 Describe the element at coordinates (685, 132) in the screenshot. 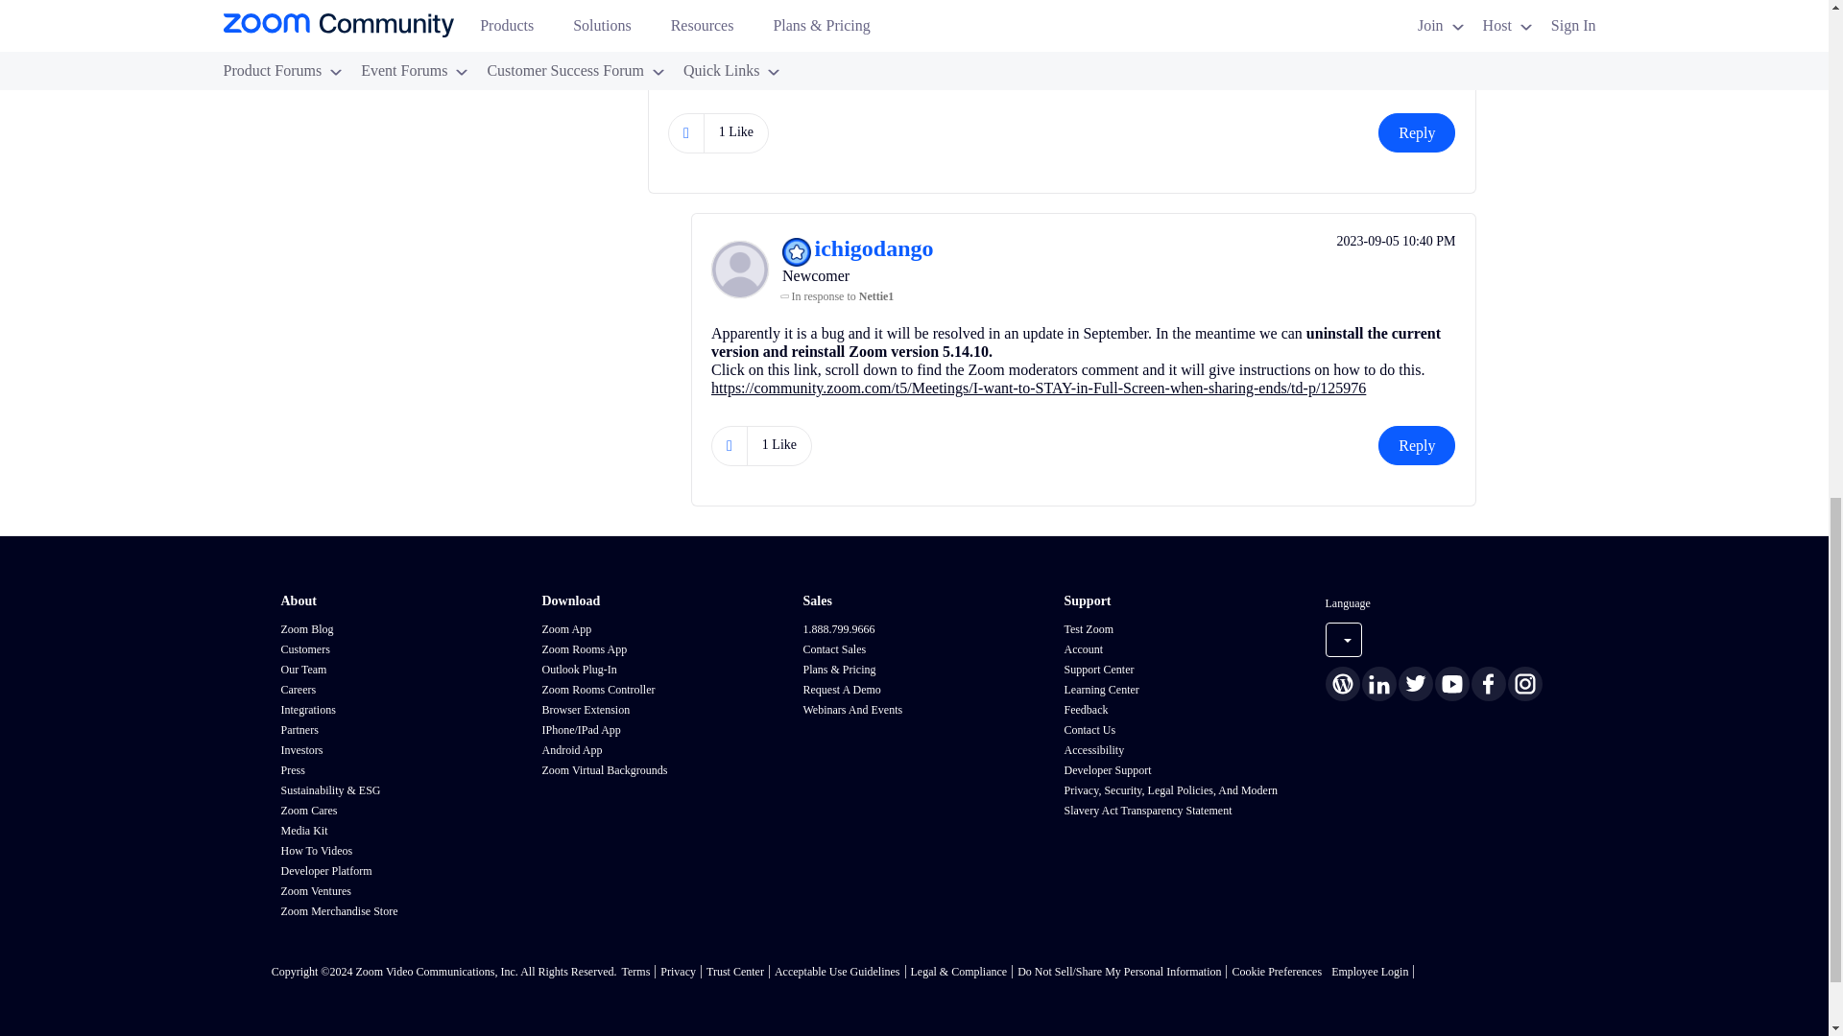

I see `Click here to give likes to this post.` at that location.